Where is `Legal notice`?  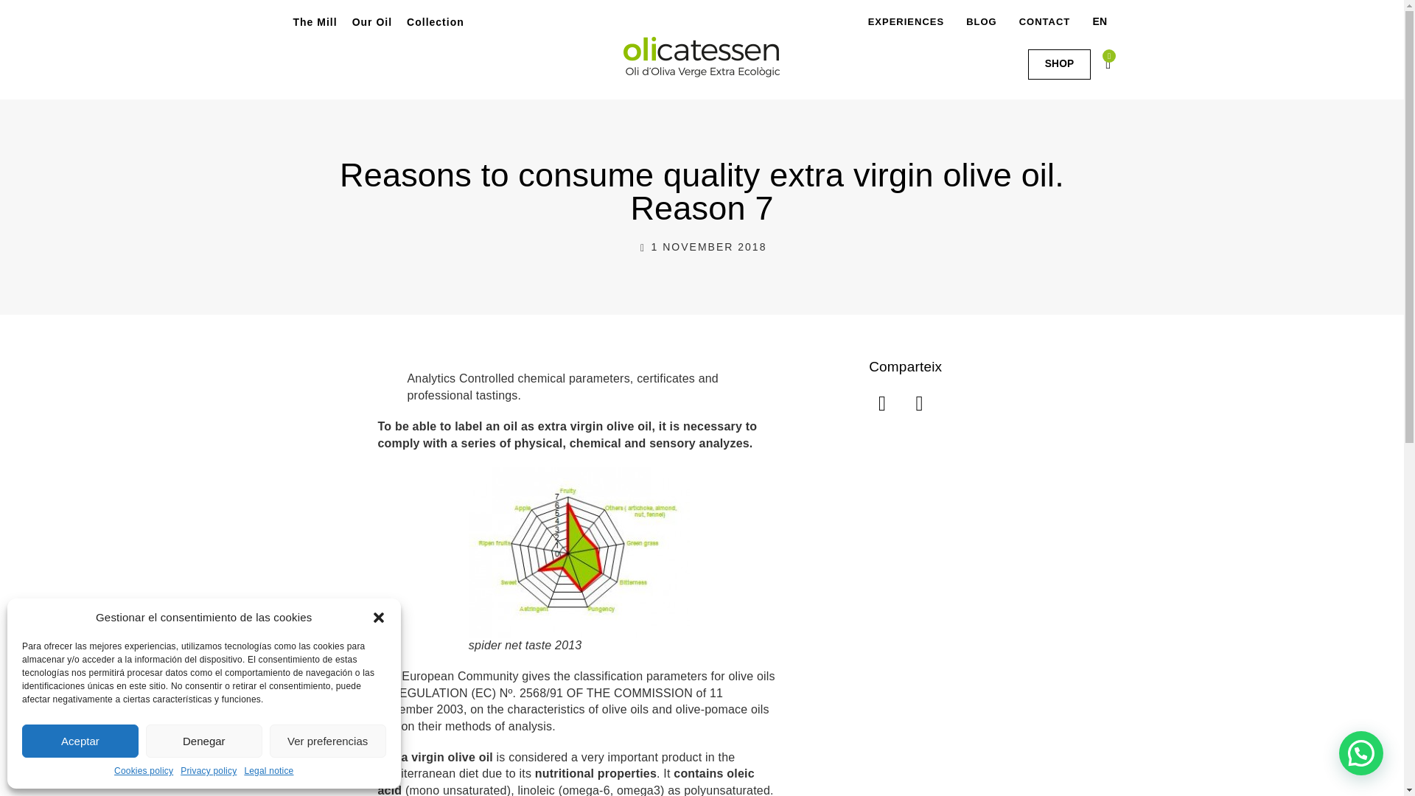 Legal notice is located at coordinates (268, 771).